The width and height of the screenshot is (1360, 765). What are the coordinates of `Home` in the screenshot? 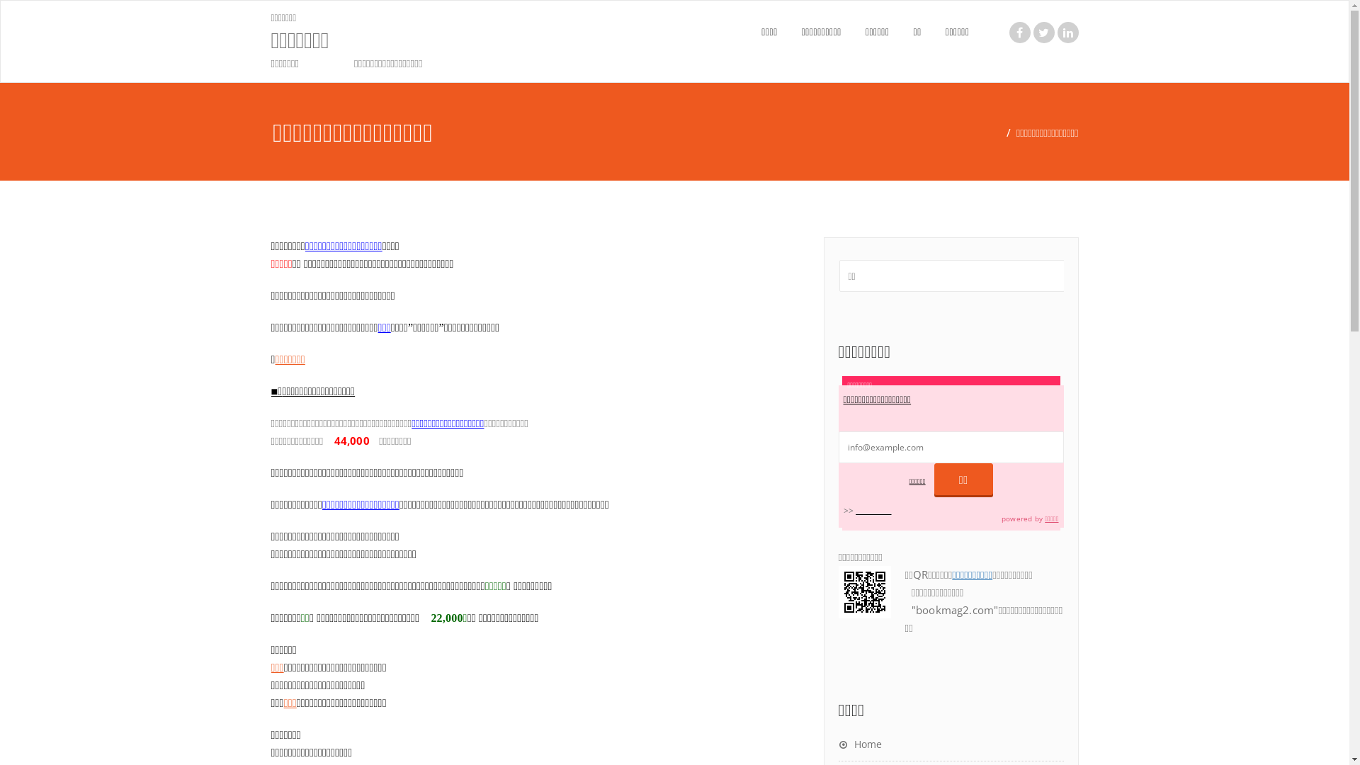 It's located at (860, 744).